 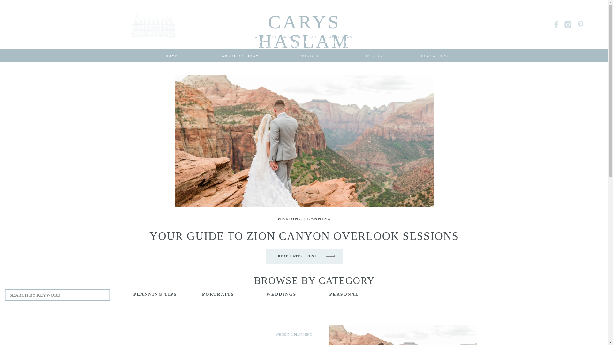 What do you see at coordinates (281, 296) in the screenshot?
I see `WEDDINGS` at bounding box center [281, 296].